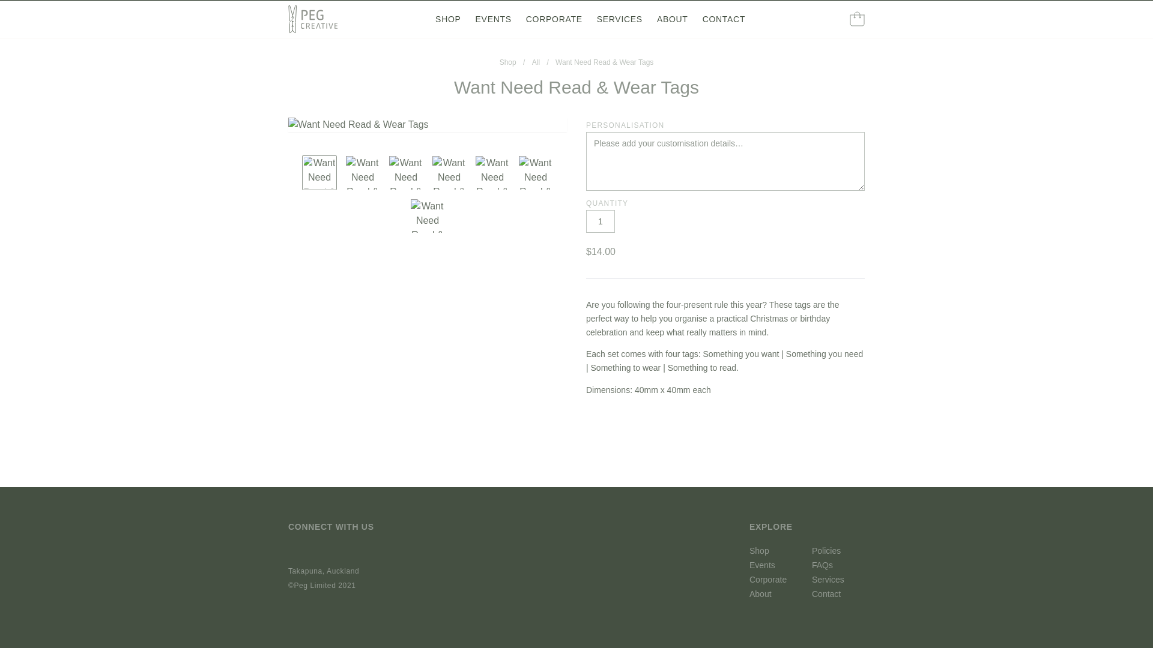  I want to click on Shop, so click(776, 551).